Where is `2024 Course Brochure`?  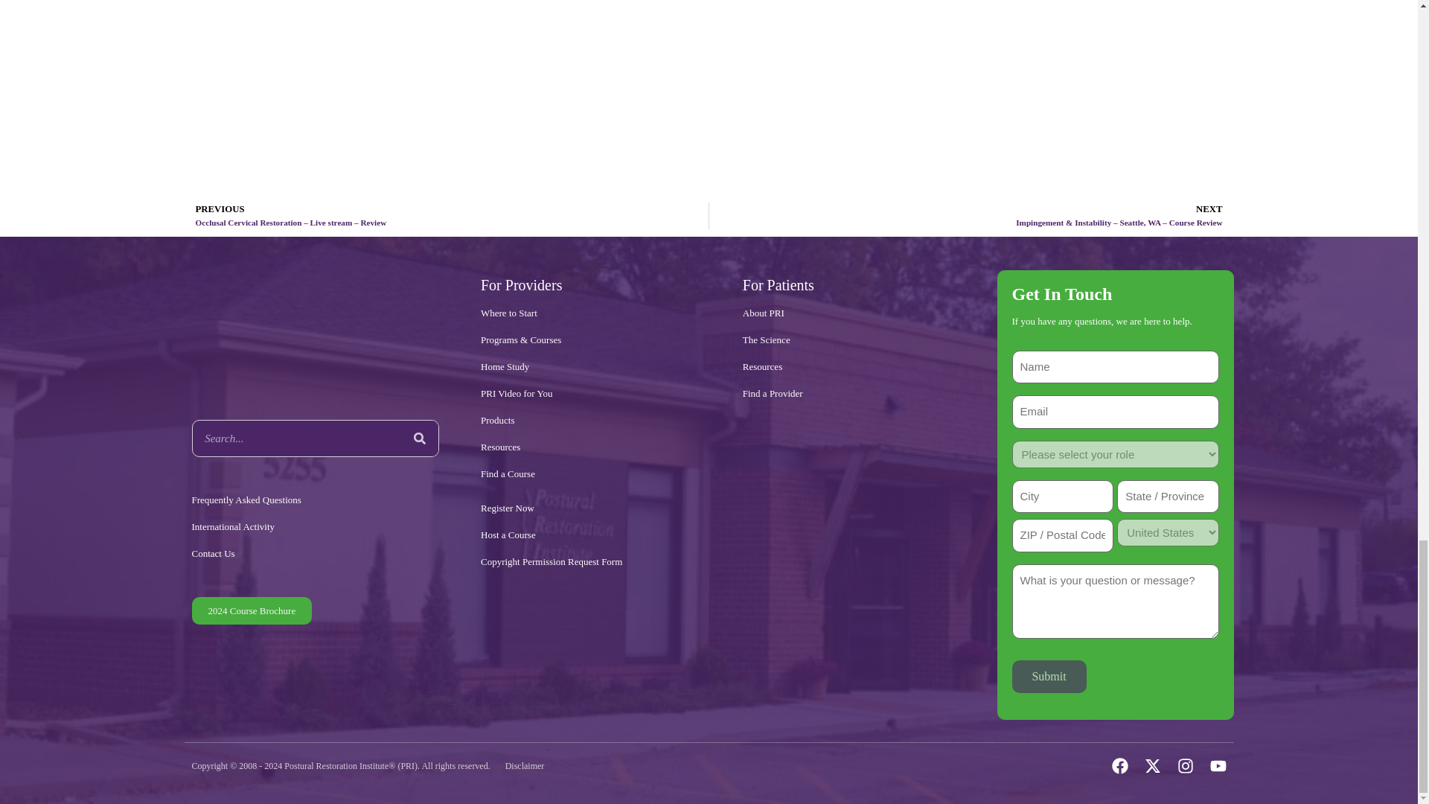 2024 Course Brochure is located at coordinates (252, 610).